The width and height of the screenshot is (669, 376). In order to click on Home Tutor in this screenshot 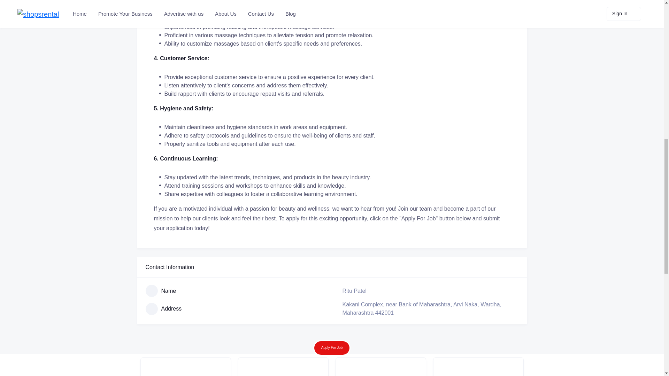, I will do `click(380, 367)`.